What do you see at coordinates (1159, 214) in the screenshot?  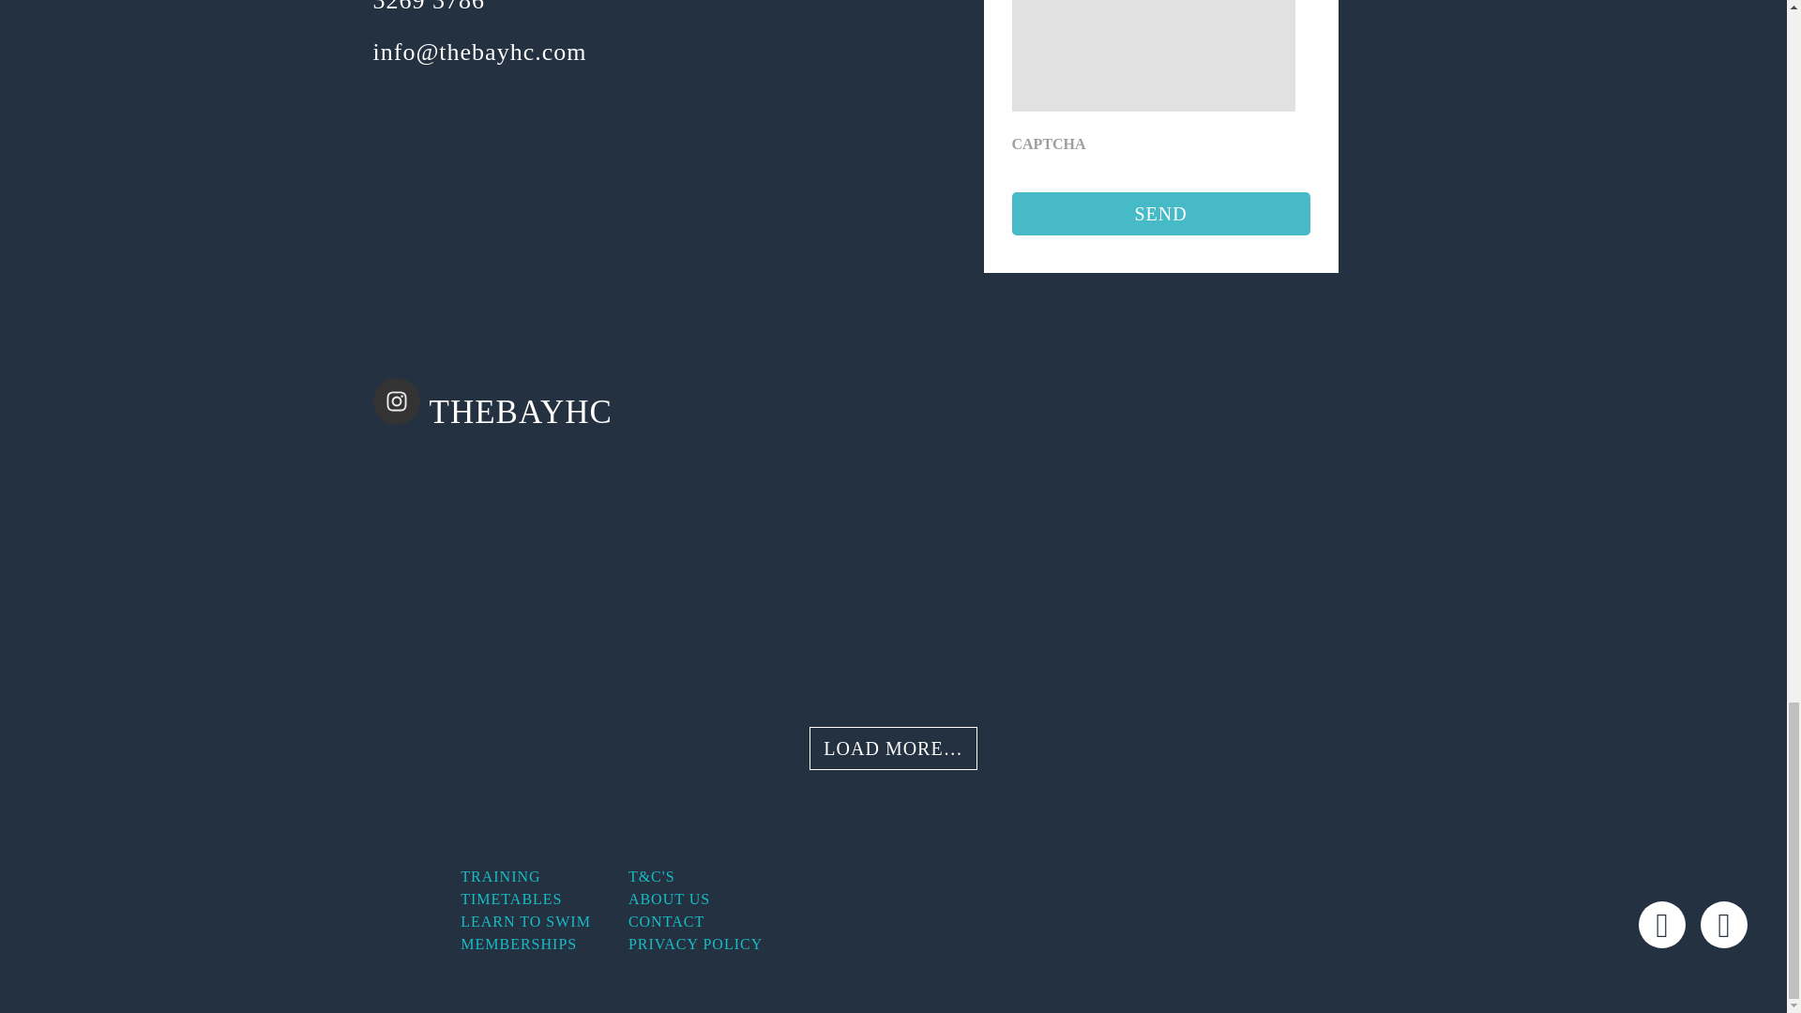 I see `Send` at bounding box center [1159, 214].